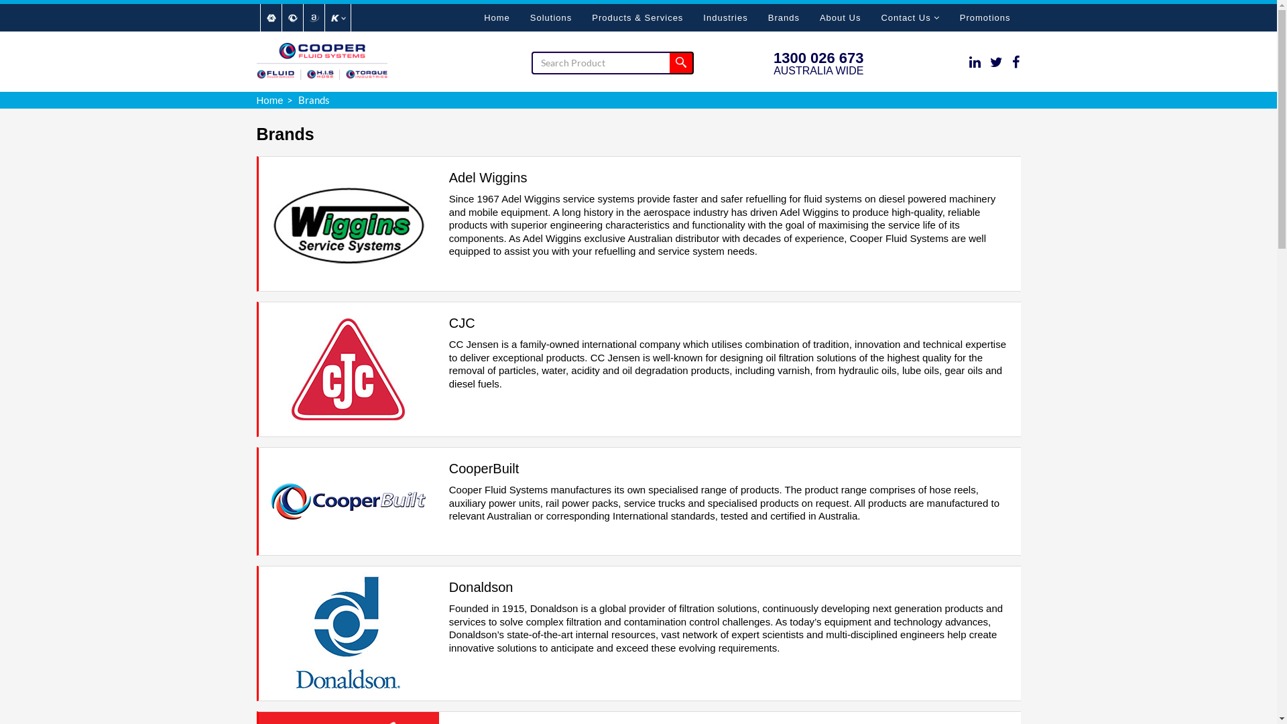  I want to click on Solutions, so click(551, 17).